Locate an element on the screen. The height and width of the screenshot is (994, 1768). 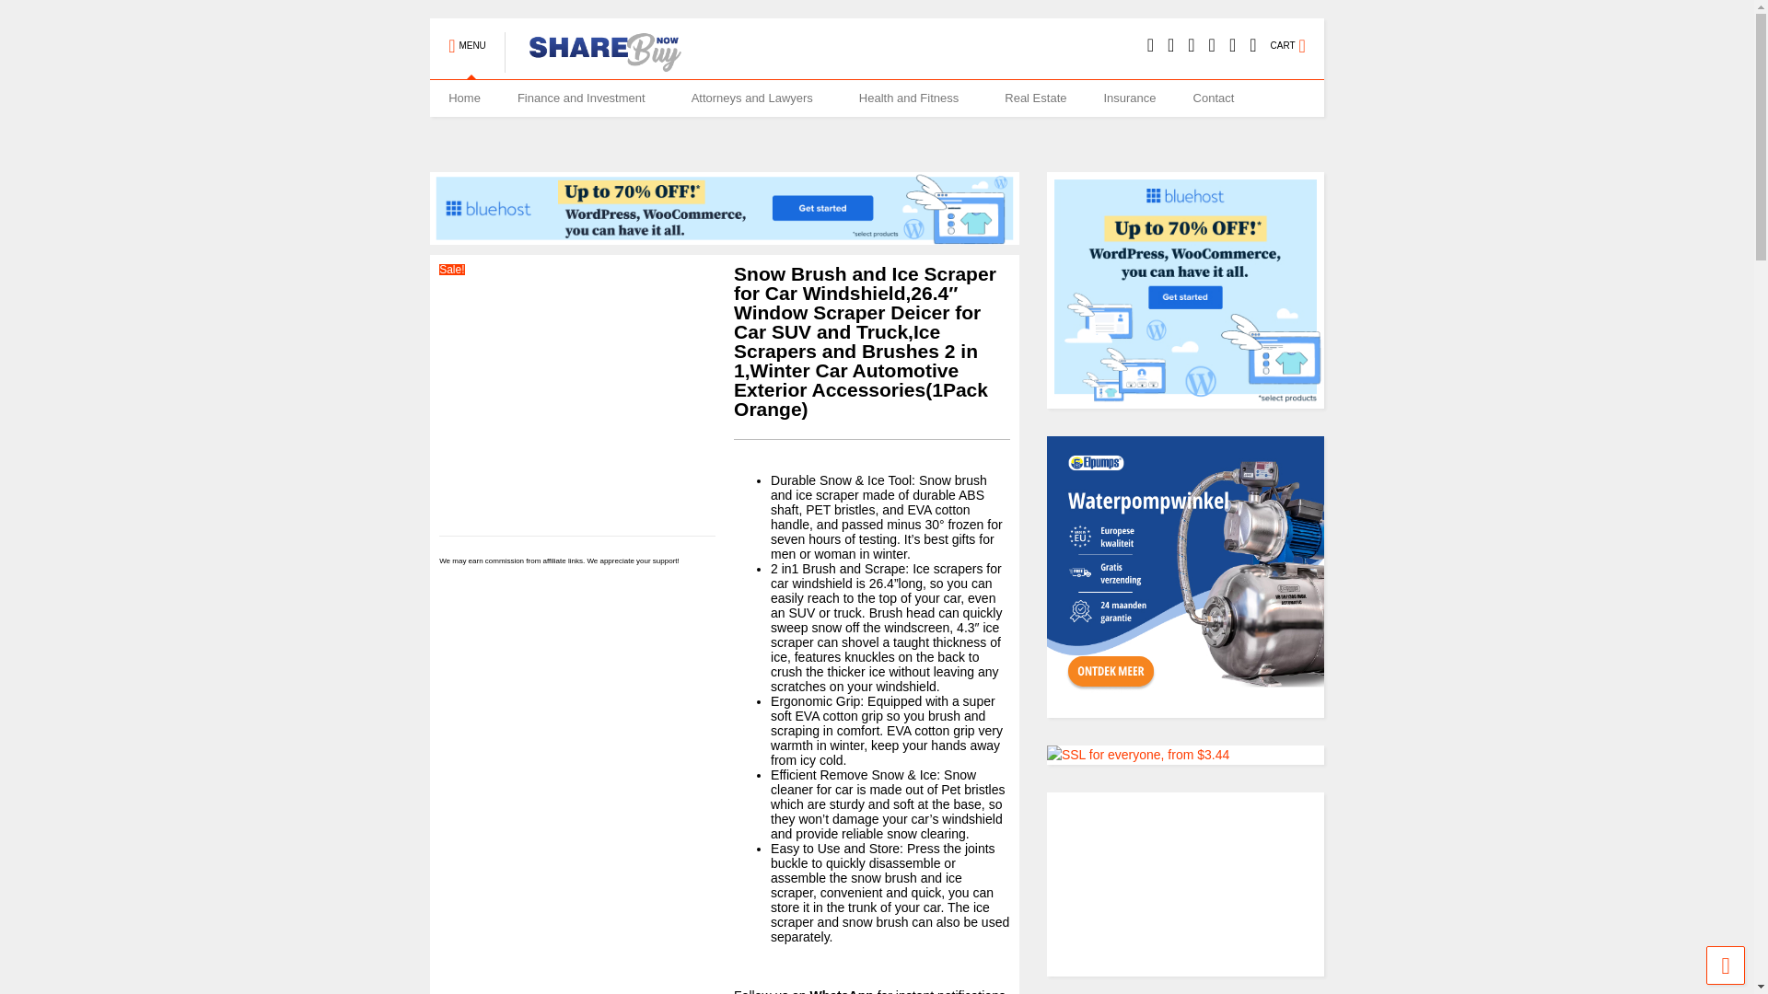
Home is located at coordinates (464, 98).